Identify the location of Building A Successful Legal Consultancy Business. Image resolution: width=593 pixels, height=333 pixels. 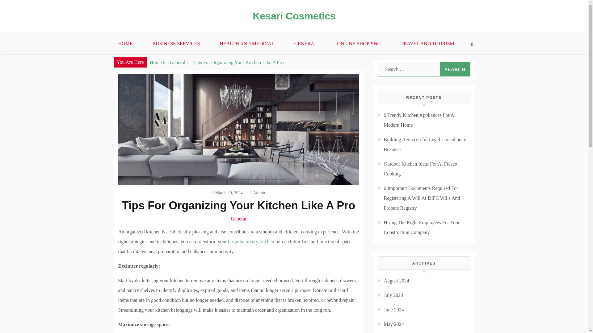
(425, 144).